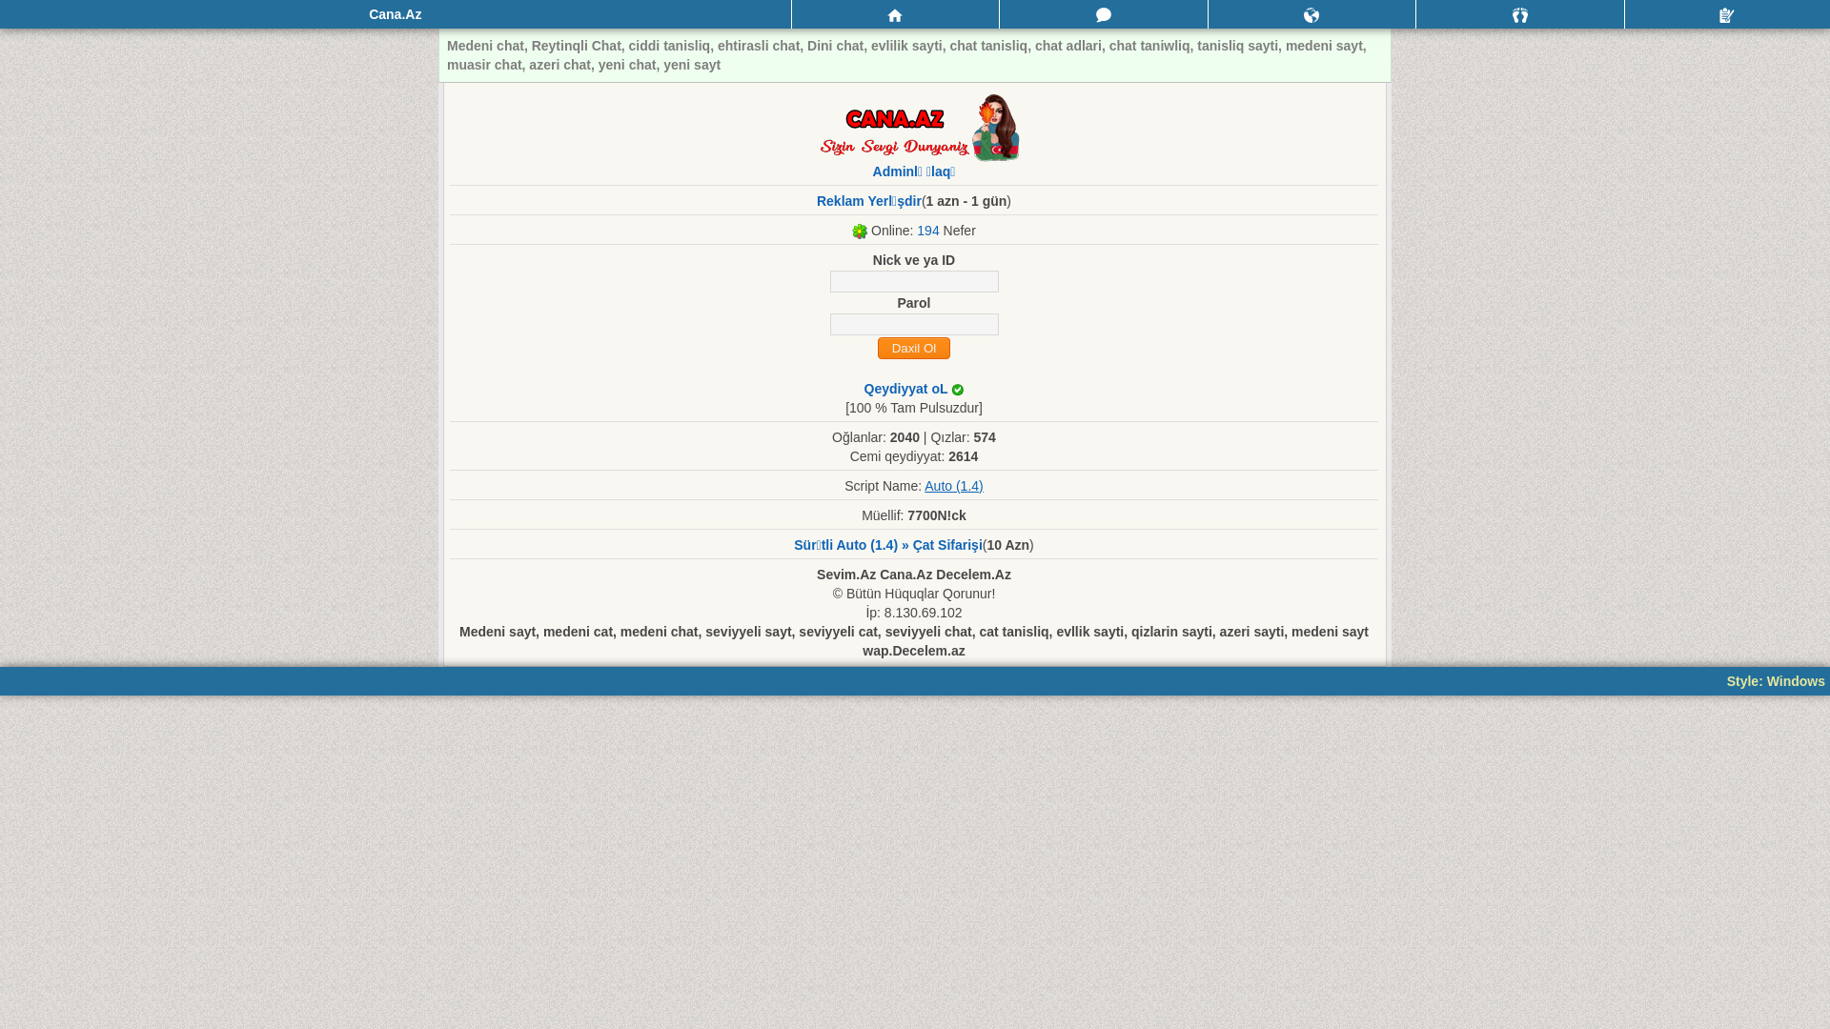 This screenshot has height=1029, width=1830. Describe the element at coordinates (928, 231) in the screenshot. I see `194` at that location.